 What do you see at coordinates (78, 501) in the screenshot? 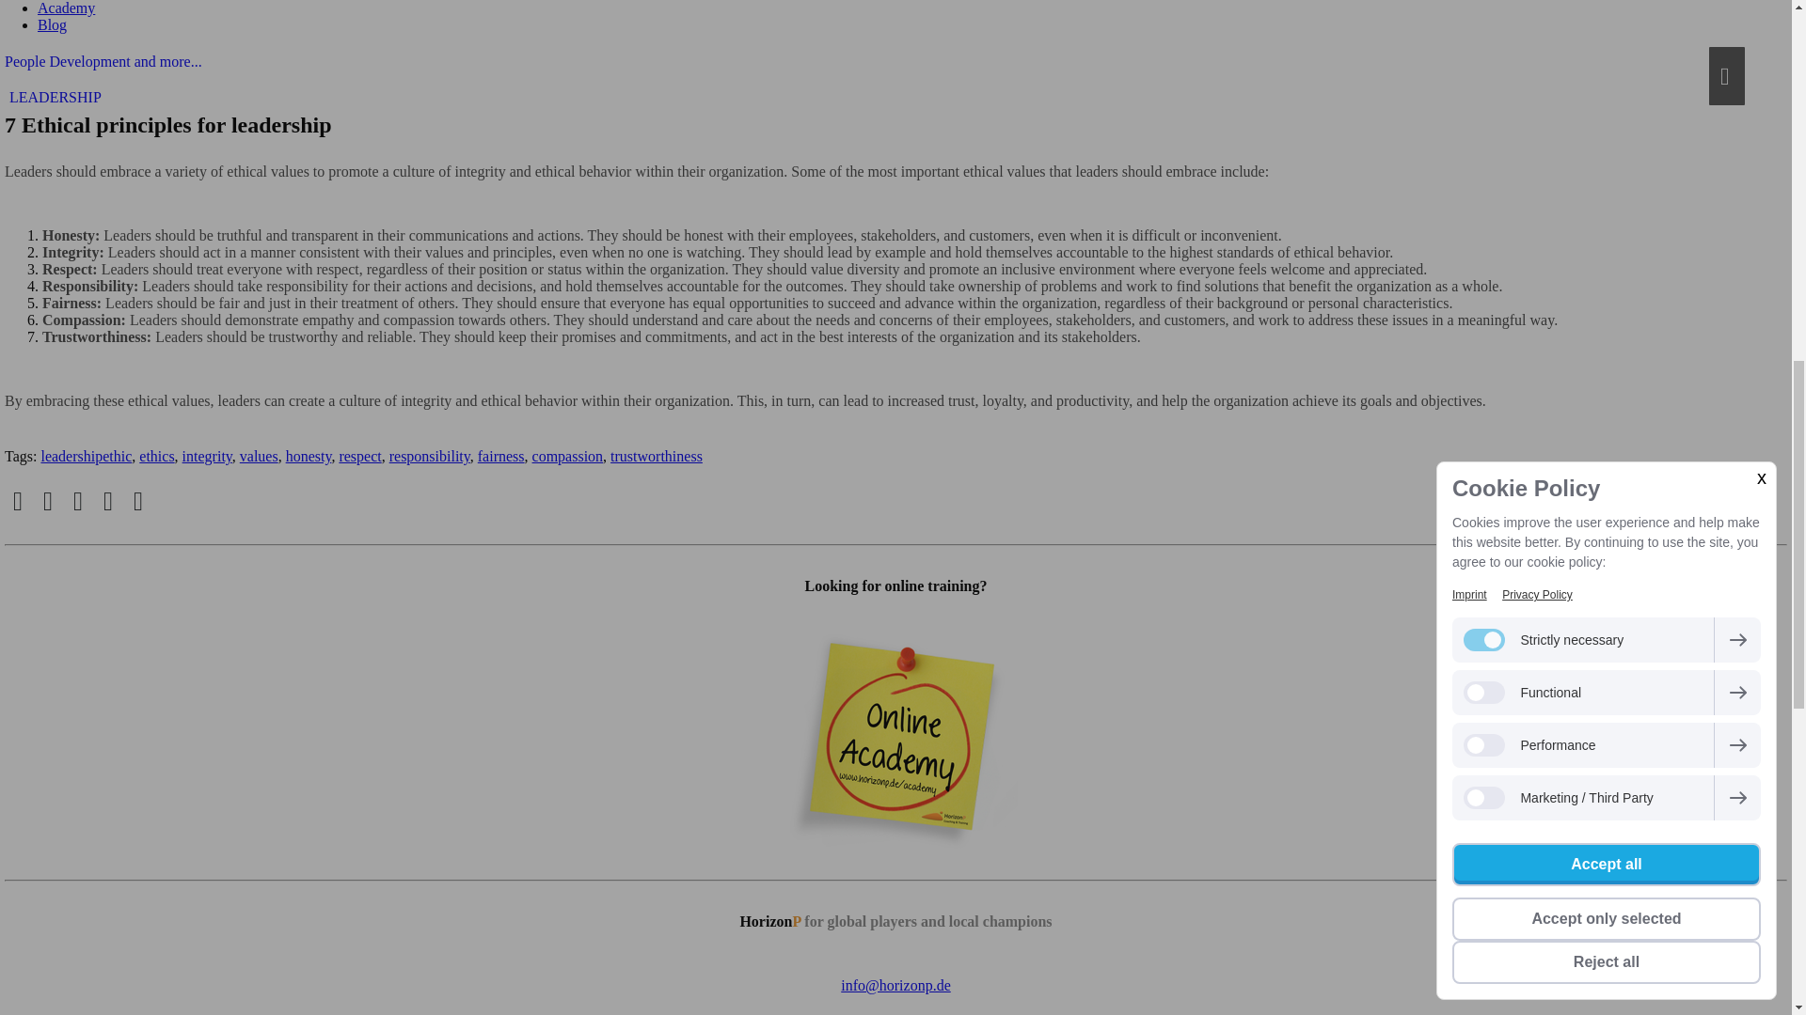
I see `Email` at bounding box center [78, 501].